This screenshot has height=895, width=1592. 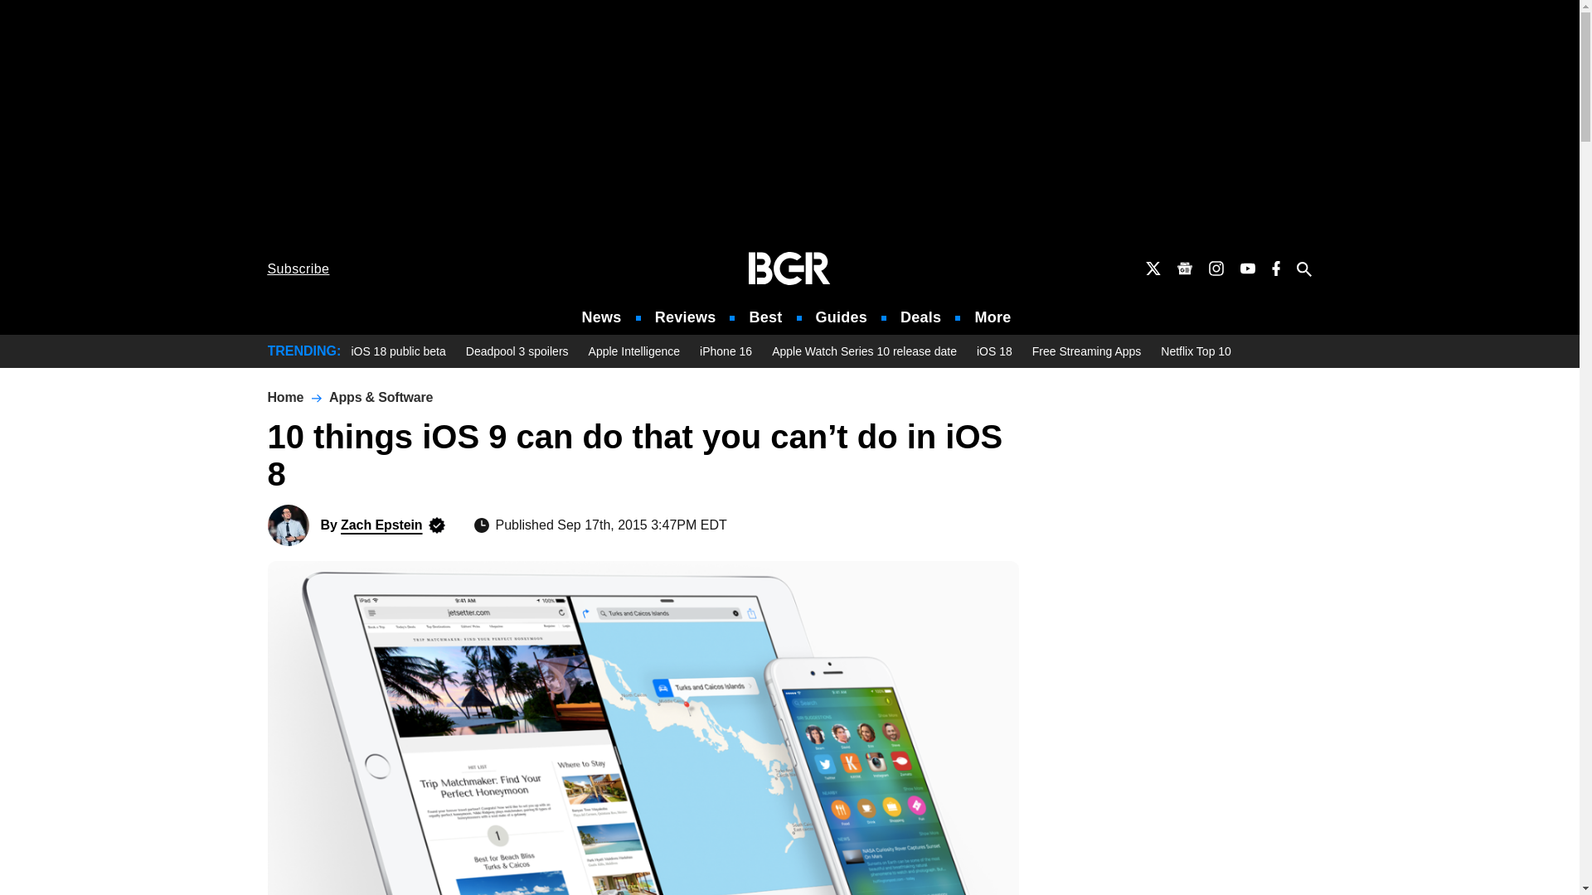 What do you see at coordinates (993, 317) in the screenshot?
I see `More` at bounding box center [993, 317].